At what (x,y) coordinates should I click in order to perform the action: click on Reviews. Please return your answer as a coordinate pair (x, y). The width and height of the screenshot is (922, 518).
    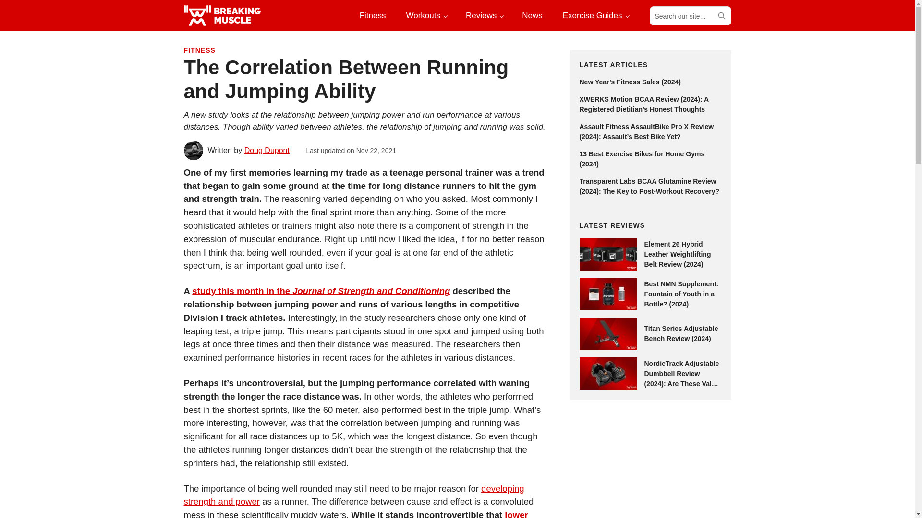
    Looking at the image, I should click on (484, 15).